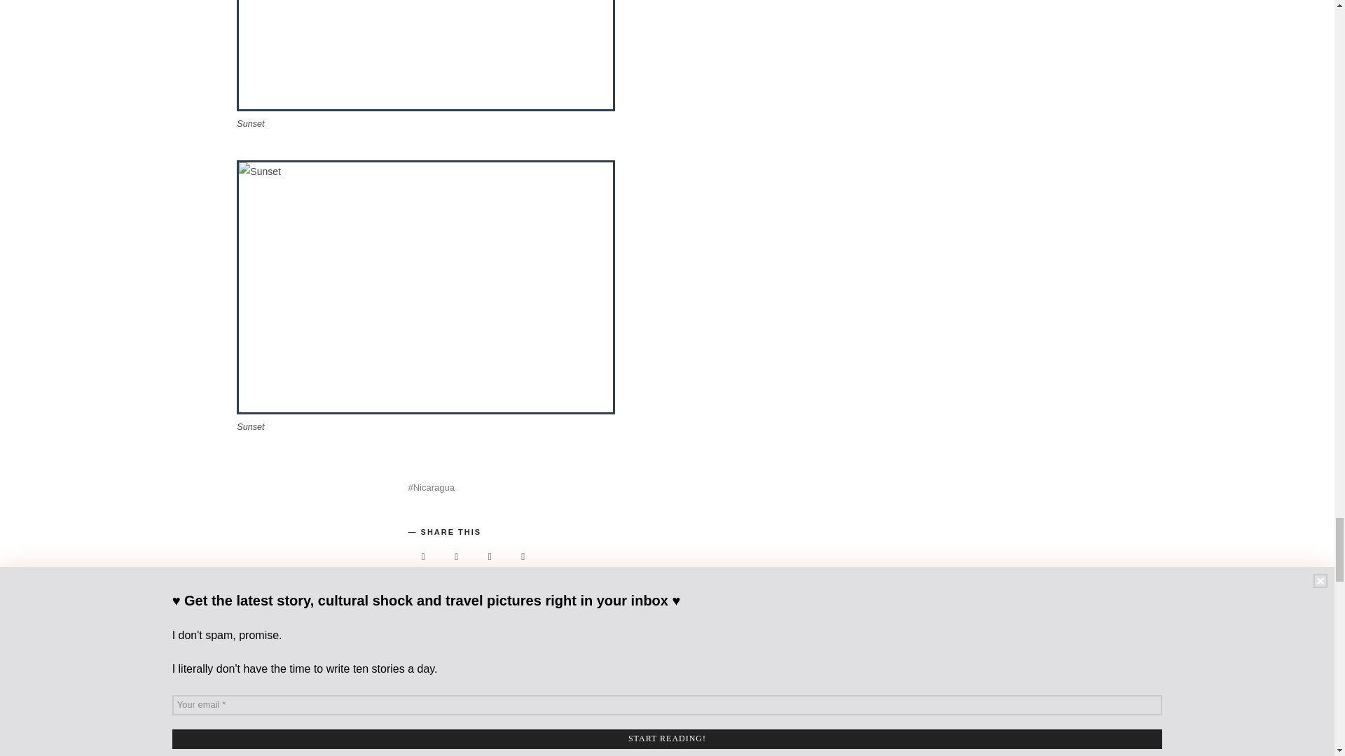  Describe the element at coordinates (523, 556) in the screenshot. I see `Email this post to a friend` at that location.